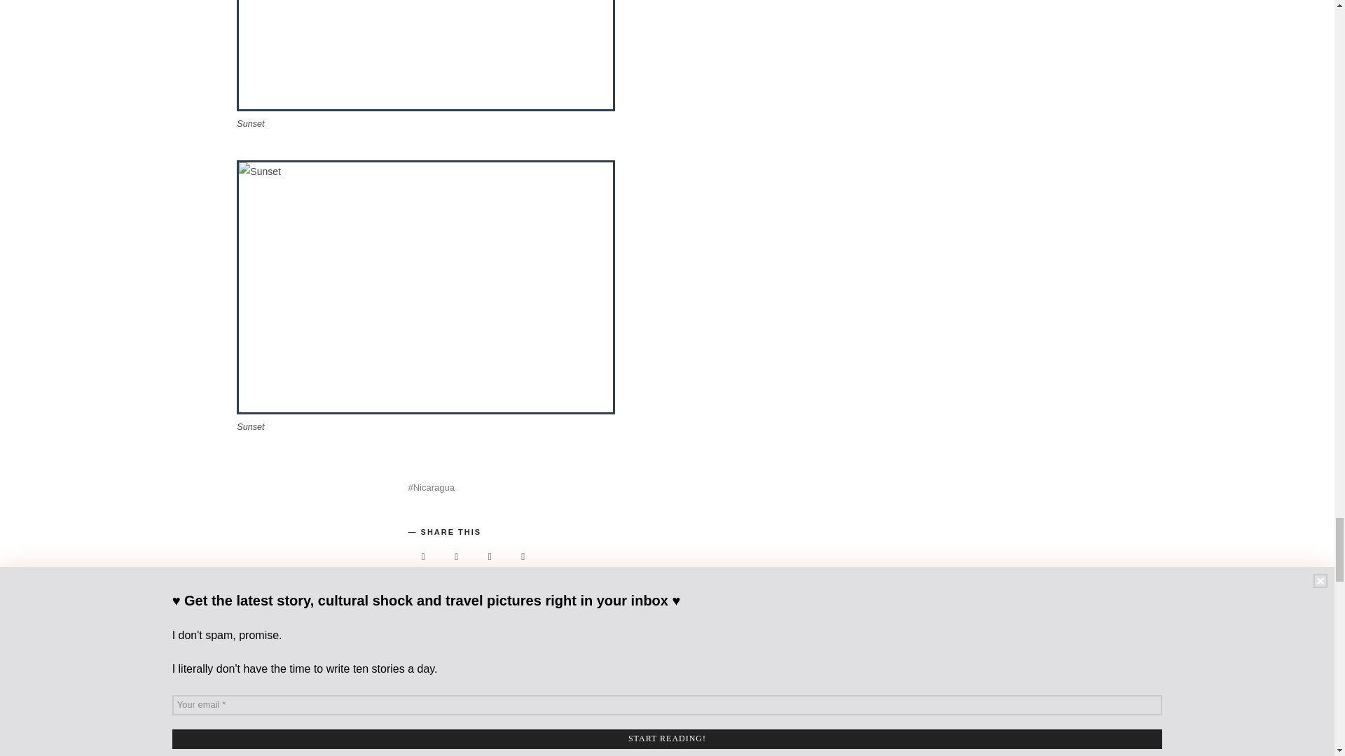  Describe the element at coordinates (523, 556) in the screenshot. I see `Email this post to a friend` at that location.